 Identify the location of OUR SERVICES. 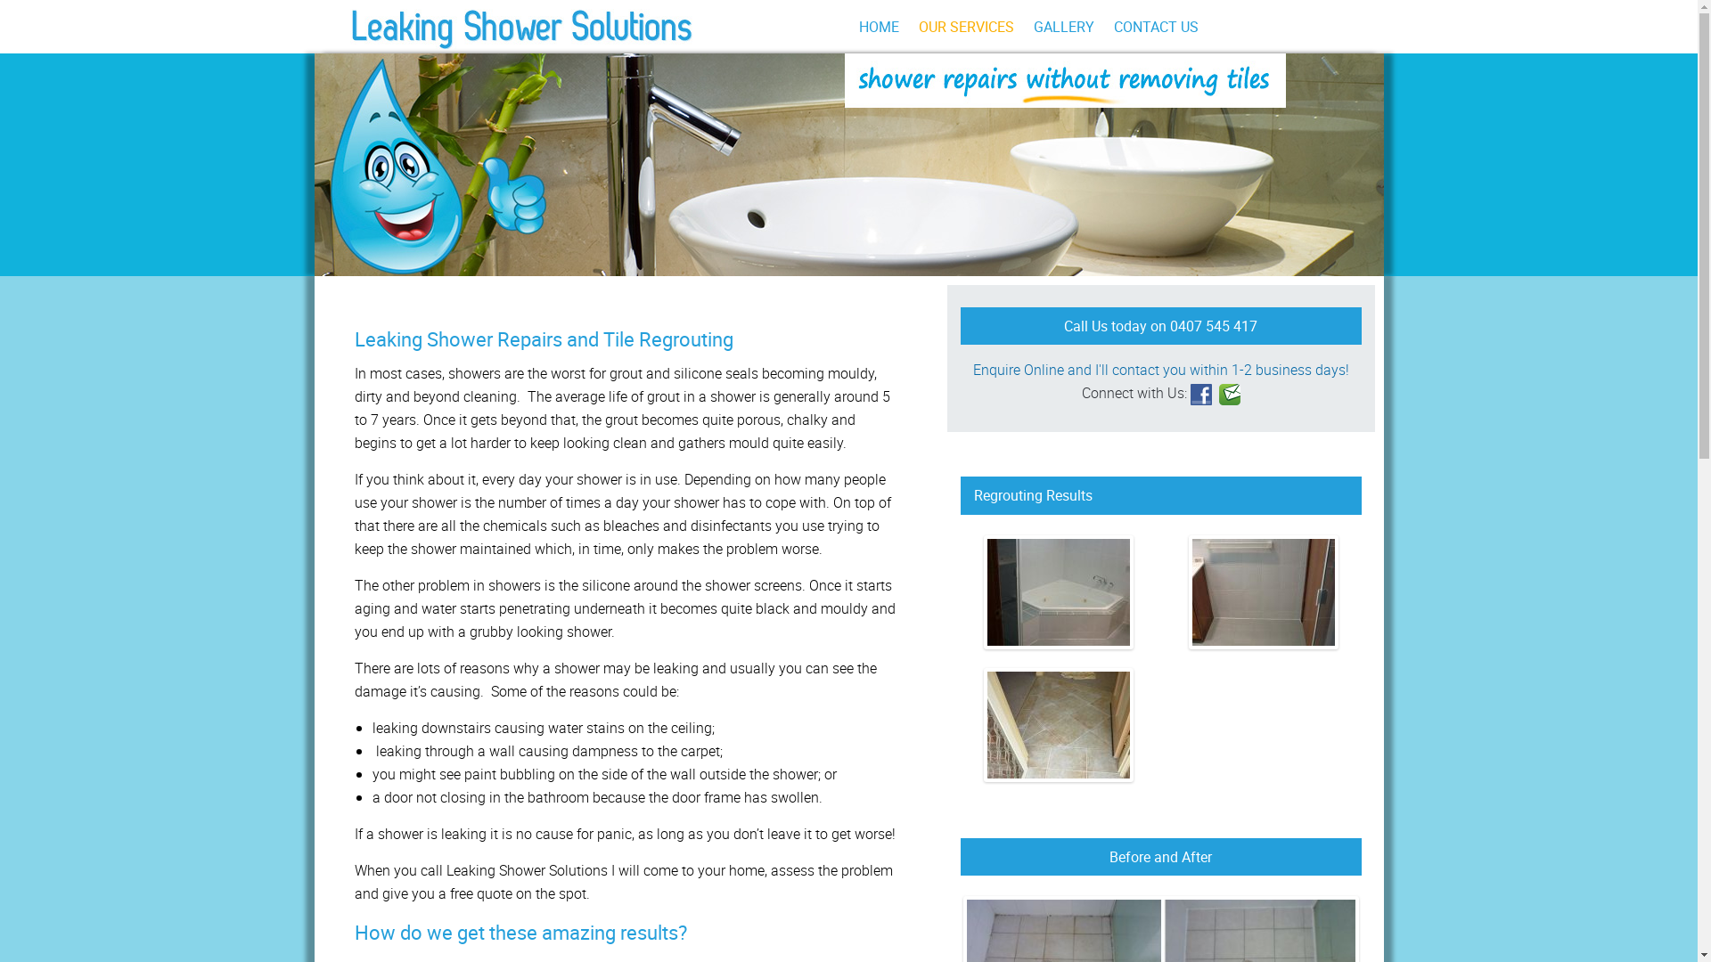
(966, 27).